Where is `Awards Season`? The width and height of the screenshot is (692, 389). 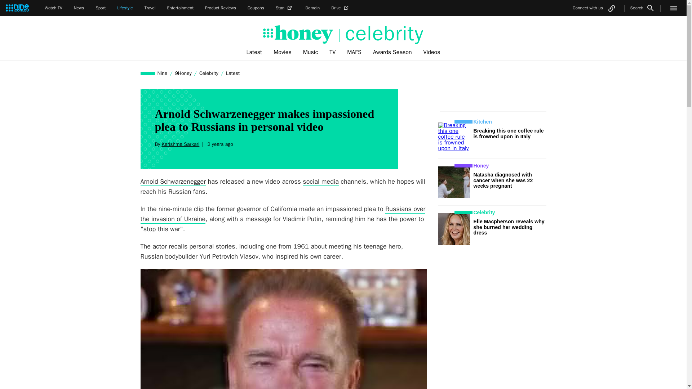
Awards Season is located at coordinates (392, 52).